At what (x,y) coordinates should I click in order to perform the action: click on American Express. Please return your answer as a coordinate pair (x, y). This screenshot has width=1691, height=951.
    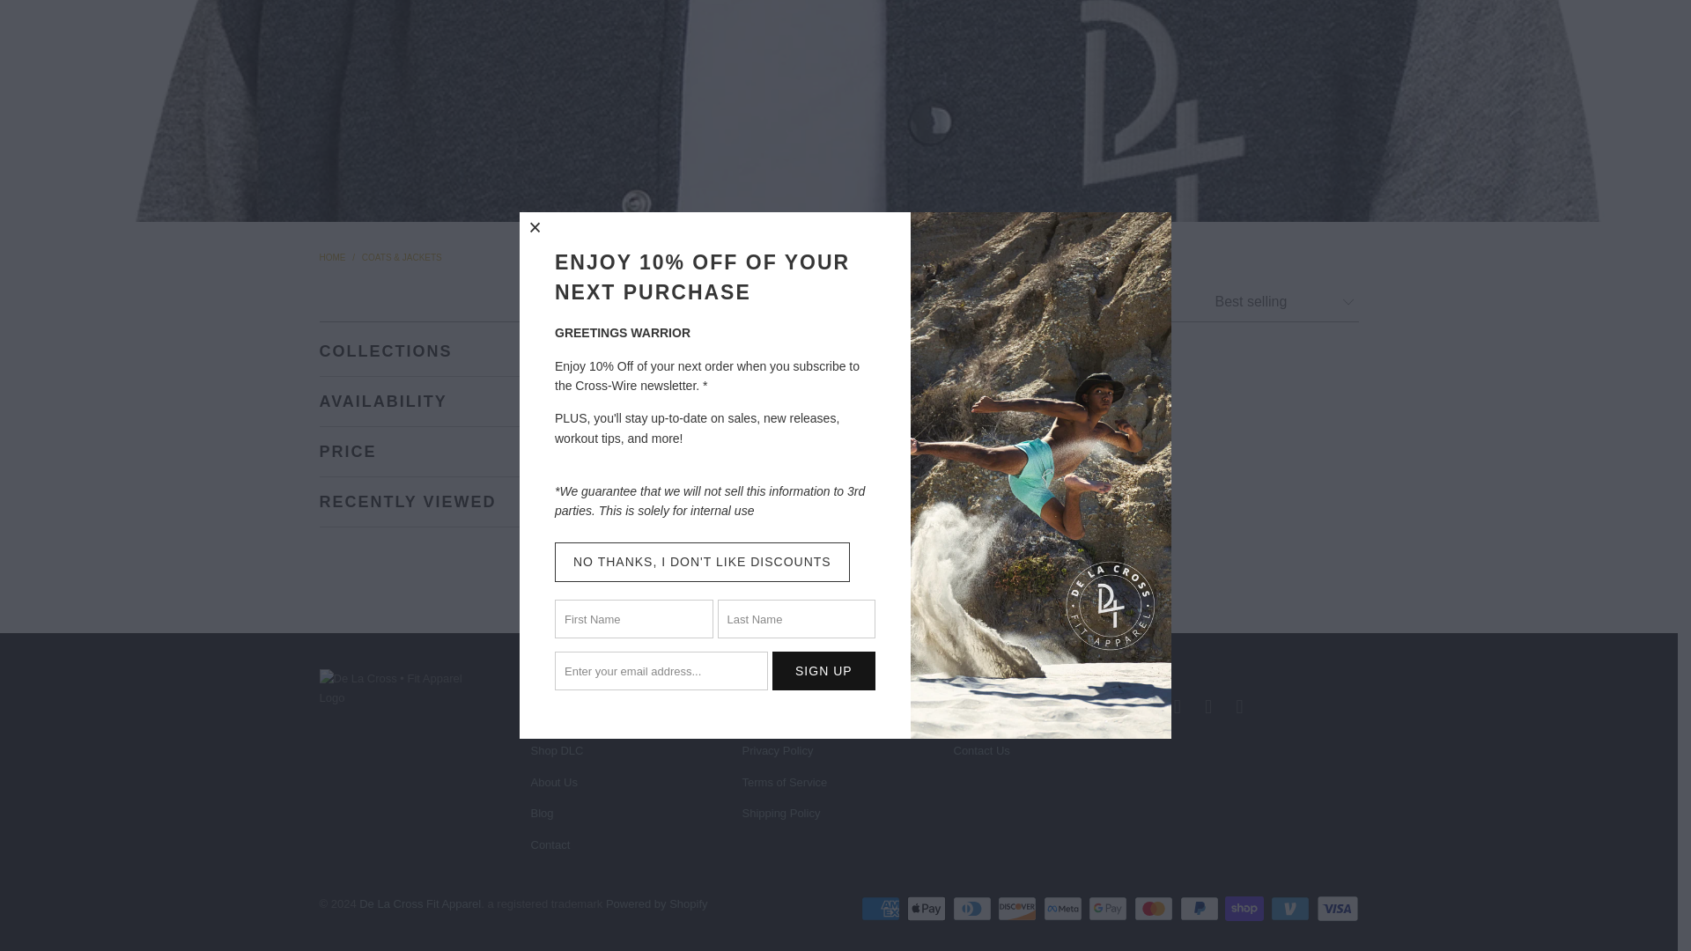
    Looking at the image, I should click on (882, 909).